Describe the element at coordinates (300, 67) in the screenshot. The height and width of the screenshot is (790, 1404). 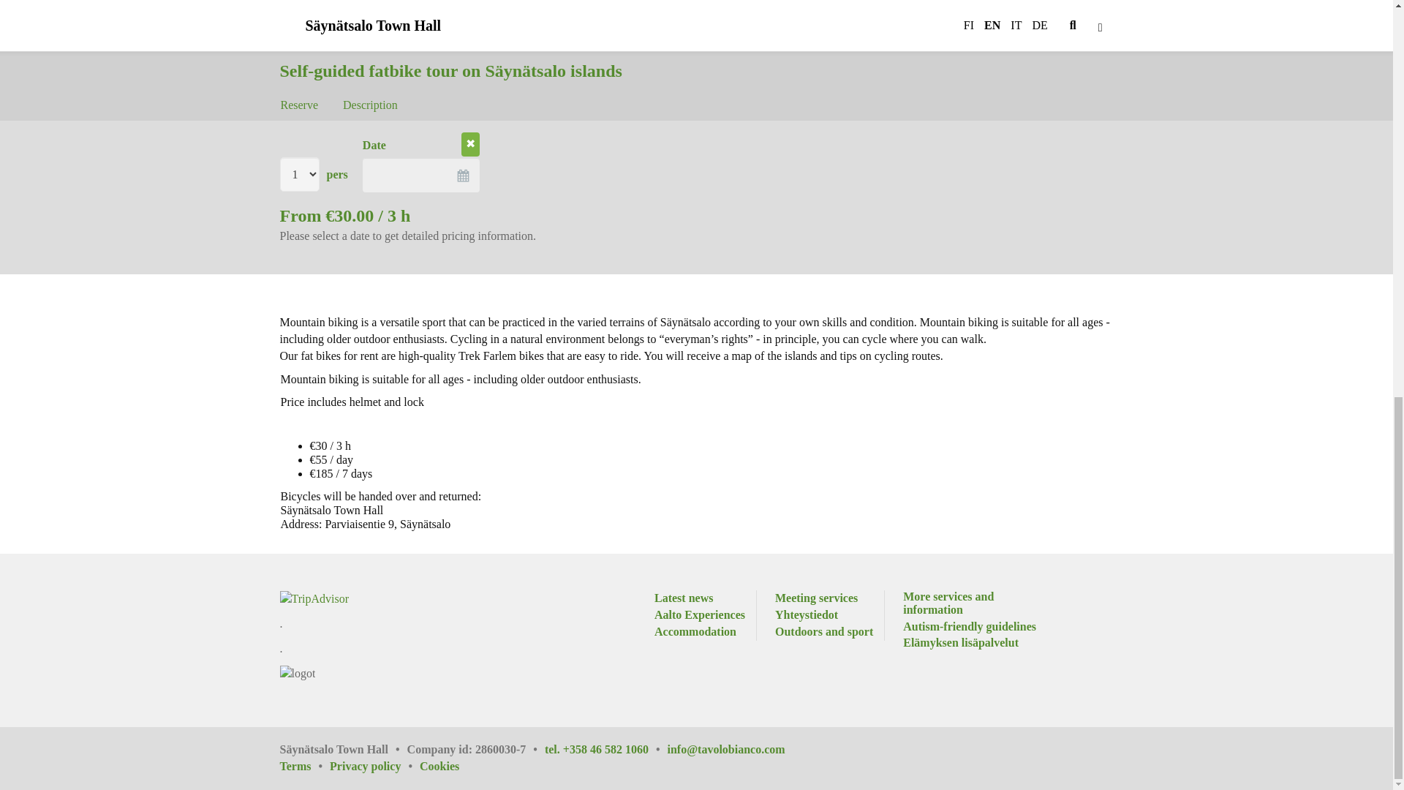
I see `Reserve` at that location.